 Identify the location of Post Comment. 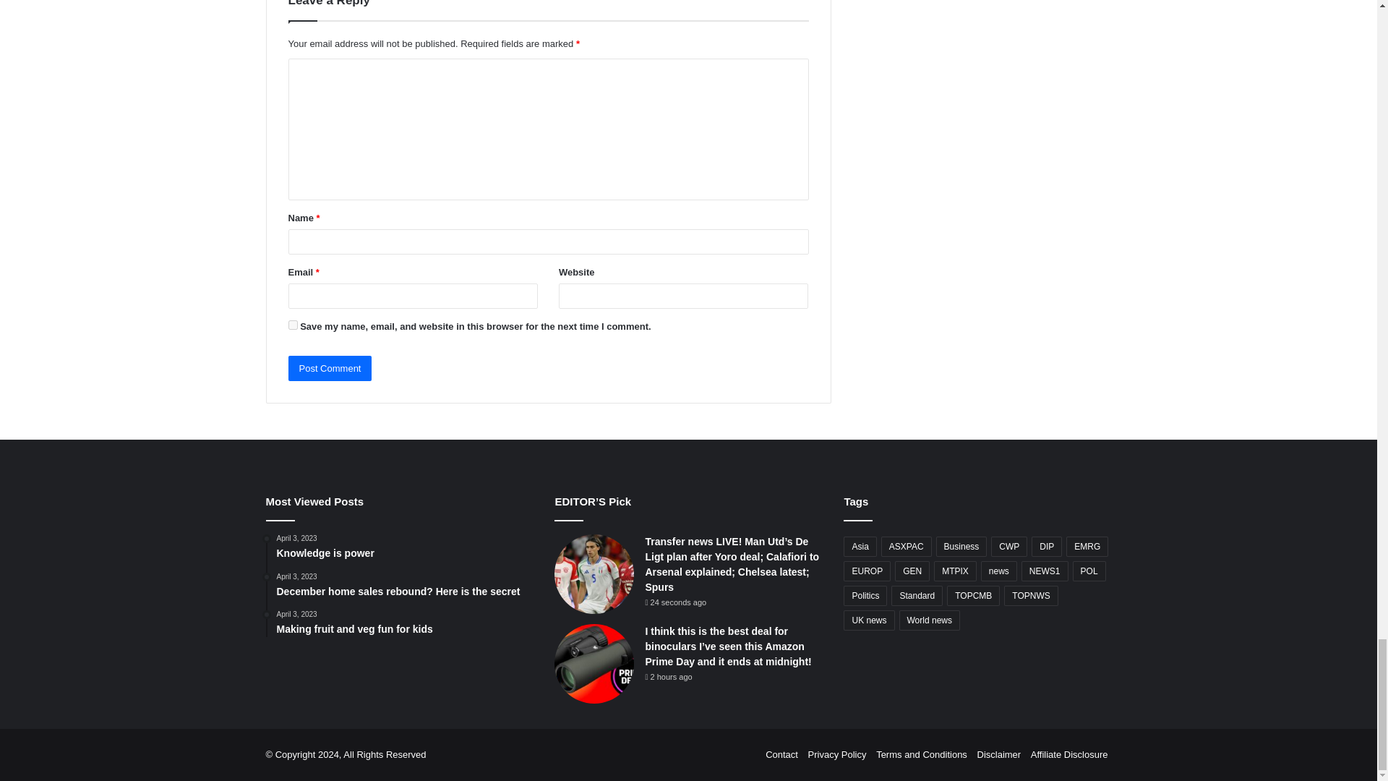
(330, 369).